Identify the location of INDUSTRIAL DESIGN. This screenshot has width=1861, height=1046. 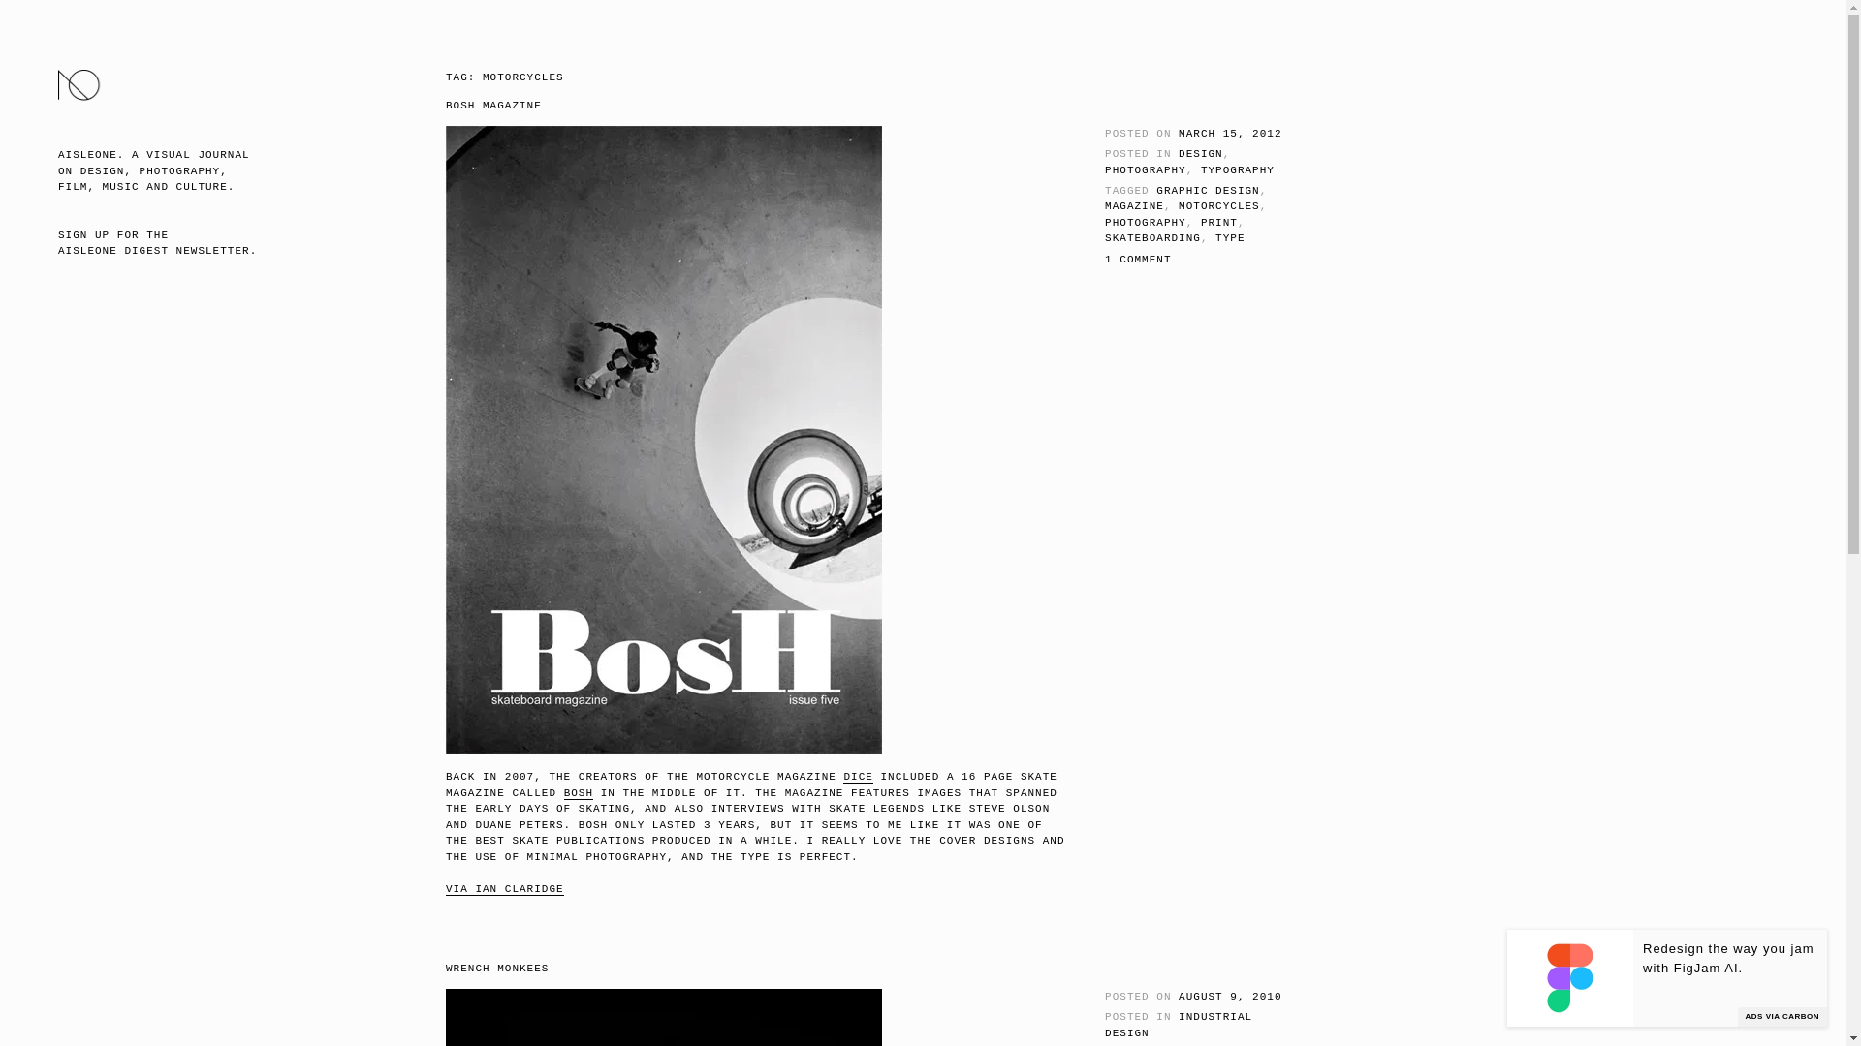
(1179, 1025).